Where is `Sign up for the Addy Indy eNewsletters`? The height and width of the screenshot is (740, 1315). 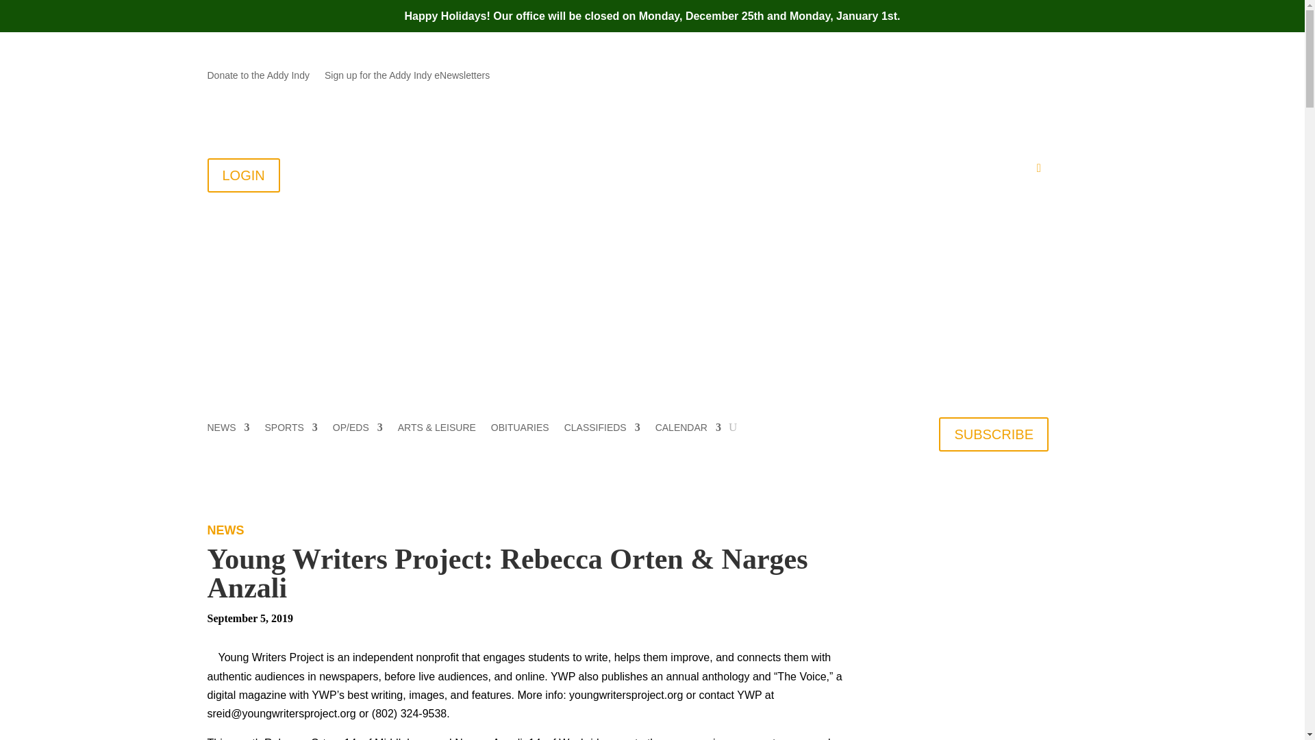 Sign up for the Addy Indy eNewsletters is located at coordinates (407, 78).